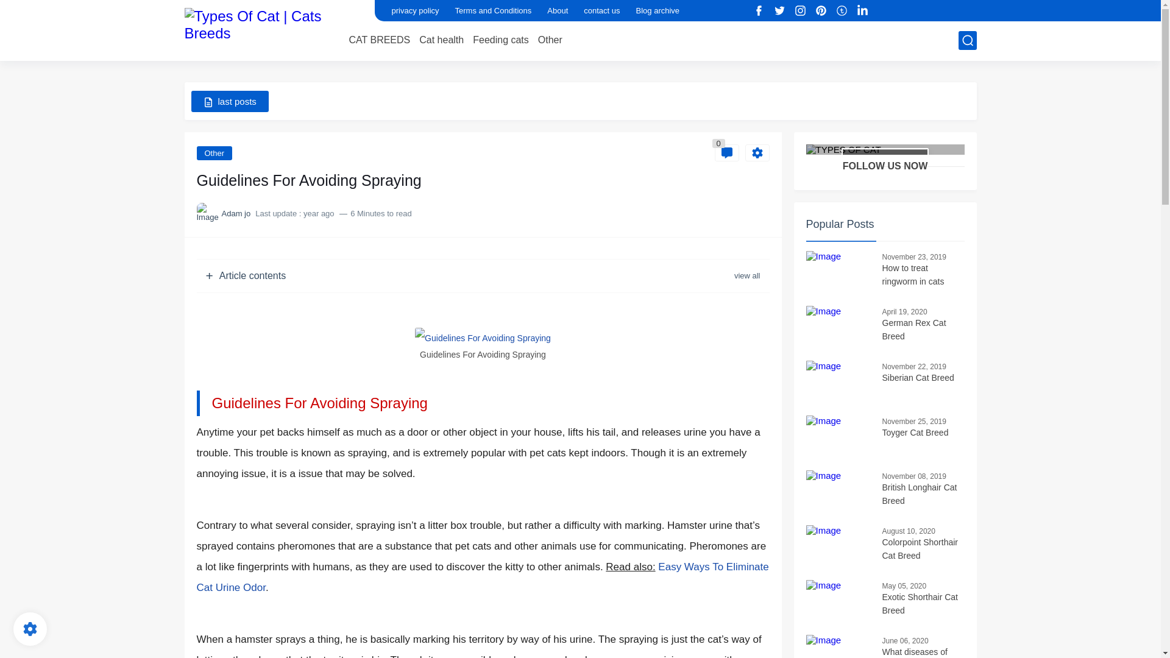 The image size is (1170, 658). I want to click on privacy policy, so click(414, 10).